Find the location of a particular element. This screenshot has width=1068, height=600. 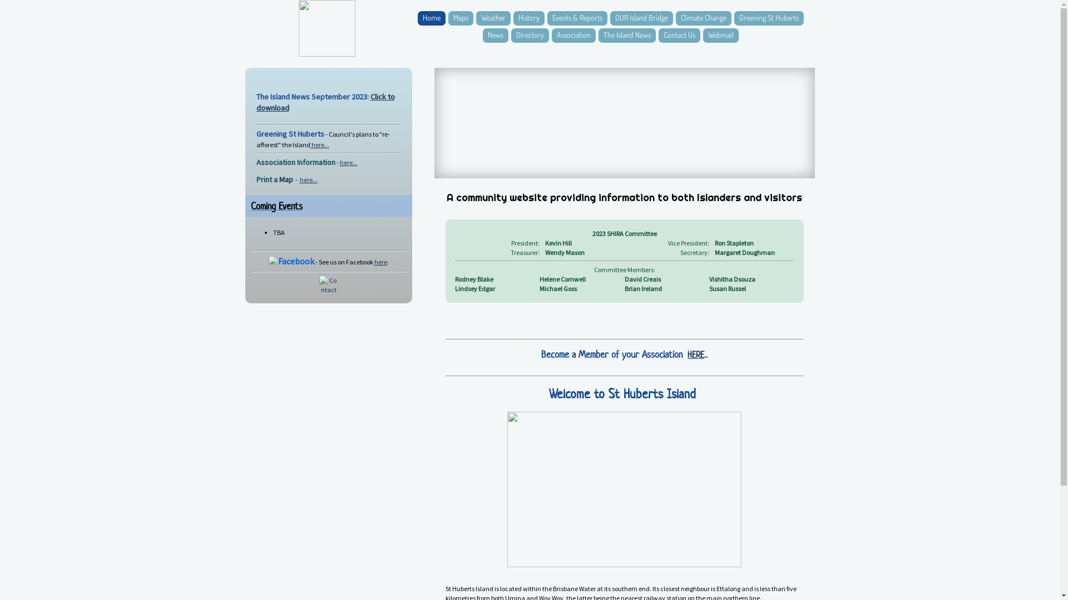

HERE is located at coordinates (696, 354).